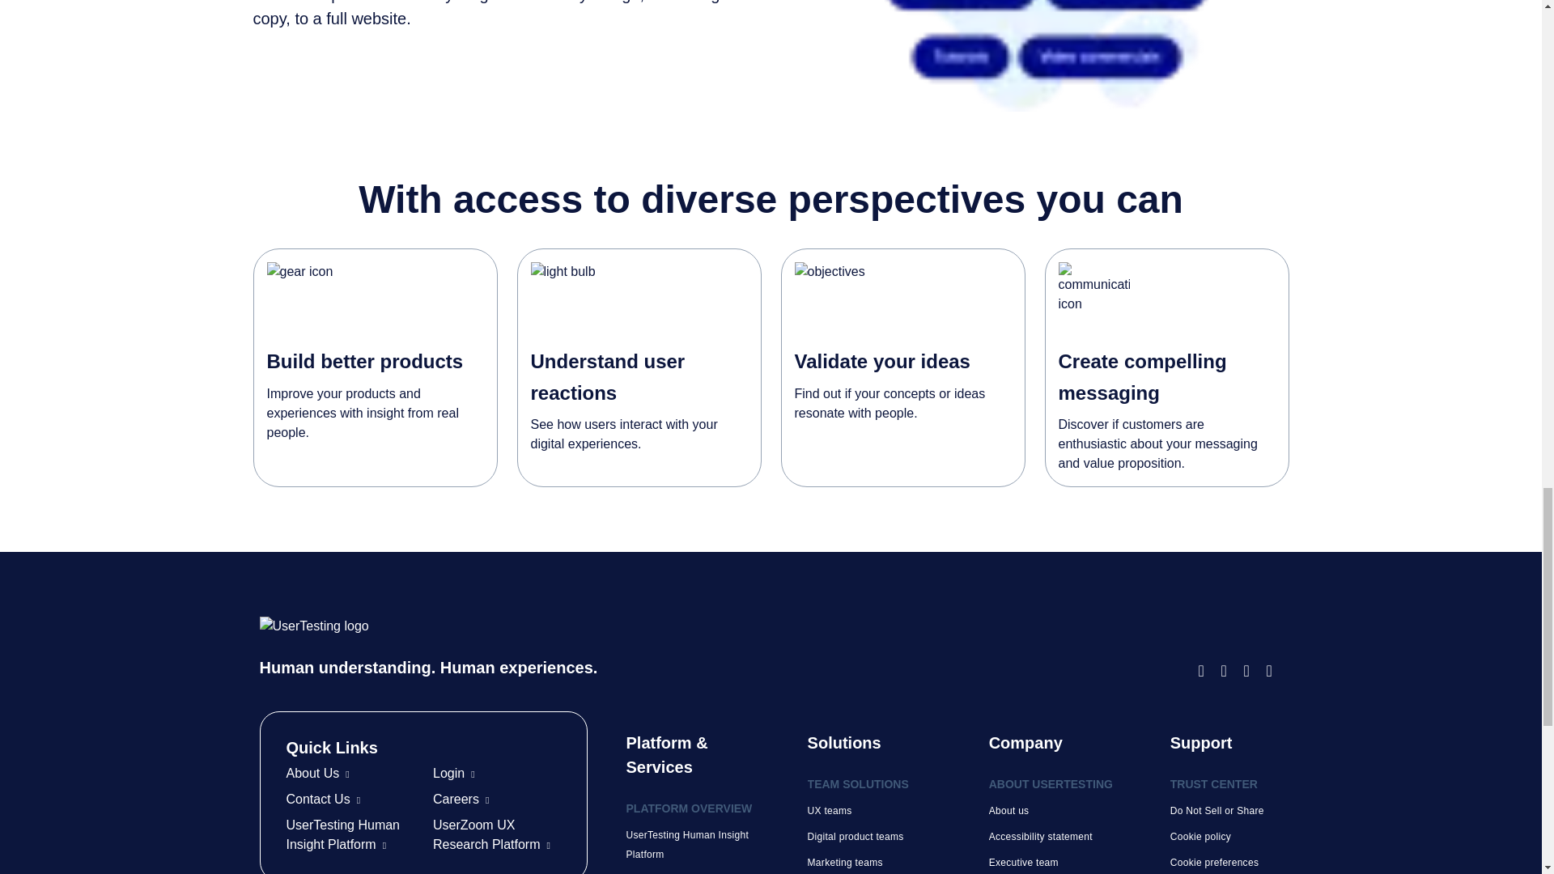  Describe the element at coordinates (830, 810) in the screenshot. I see `UX teams` at that location.